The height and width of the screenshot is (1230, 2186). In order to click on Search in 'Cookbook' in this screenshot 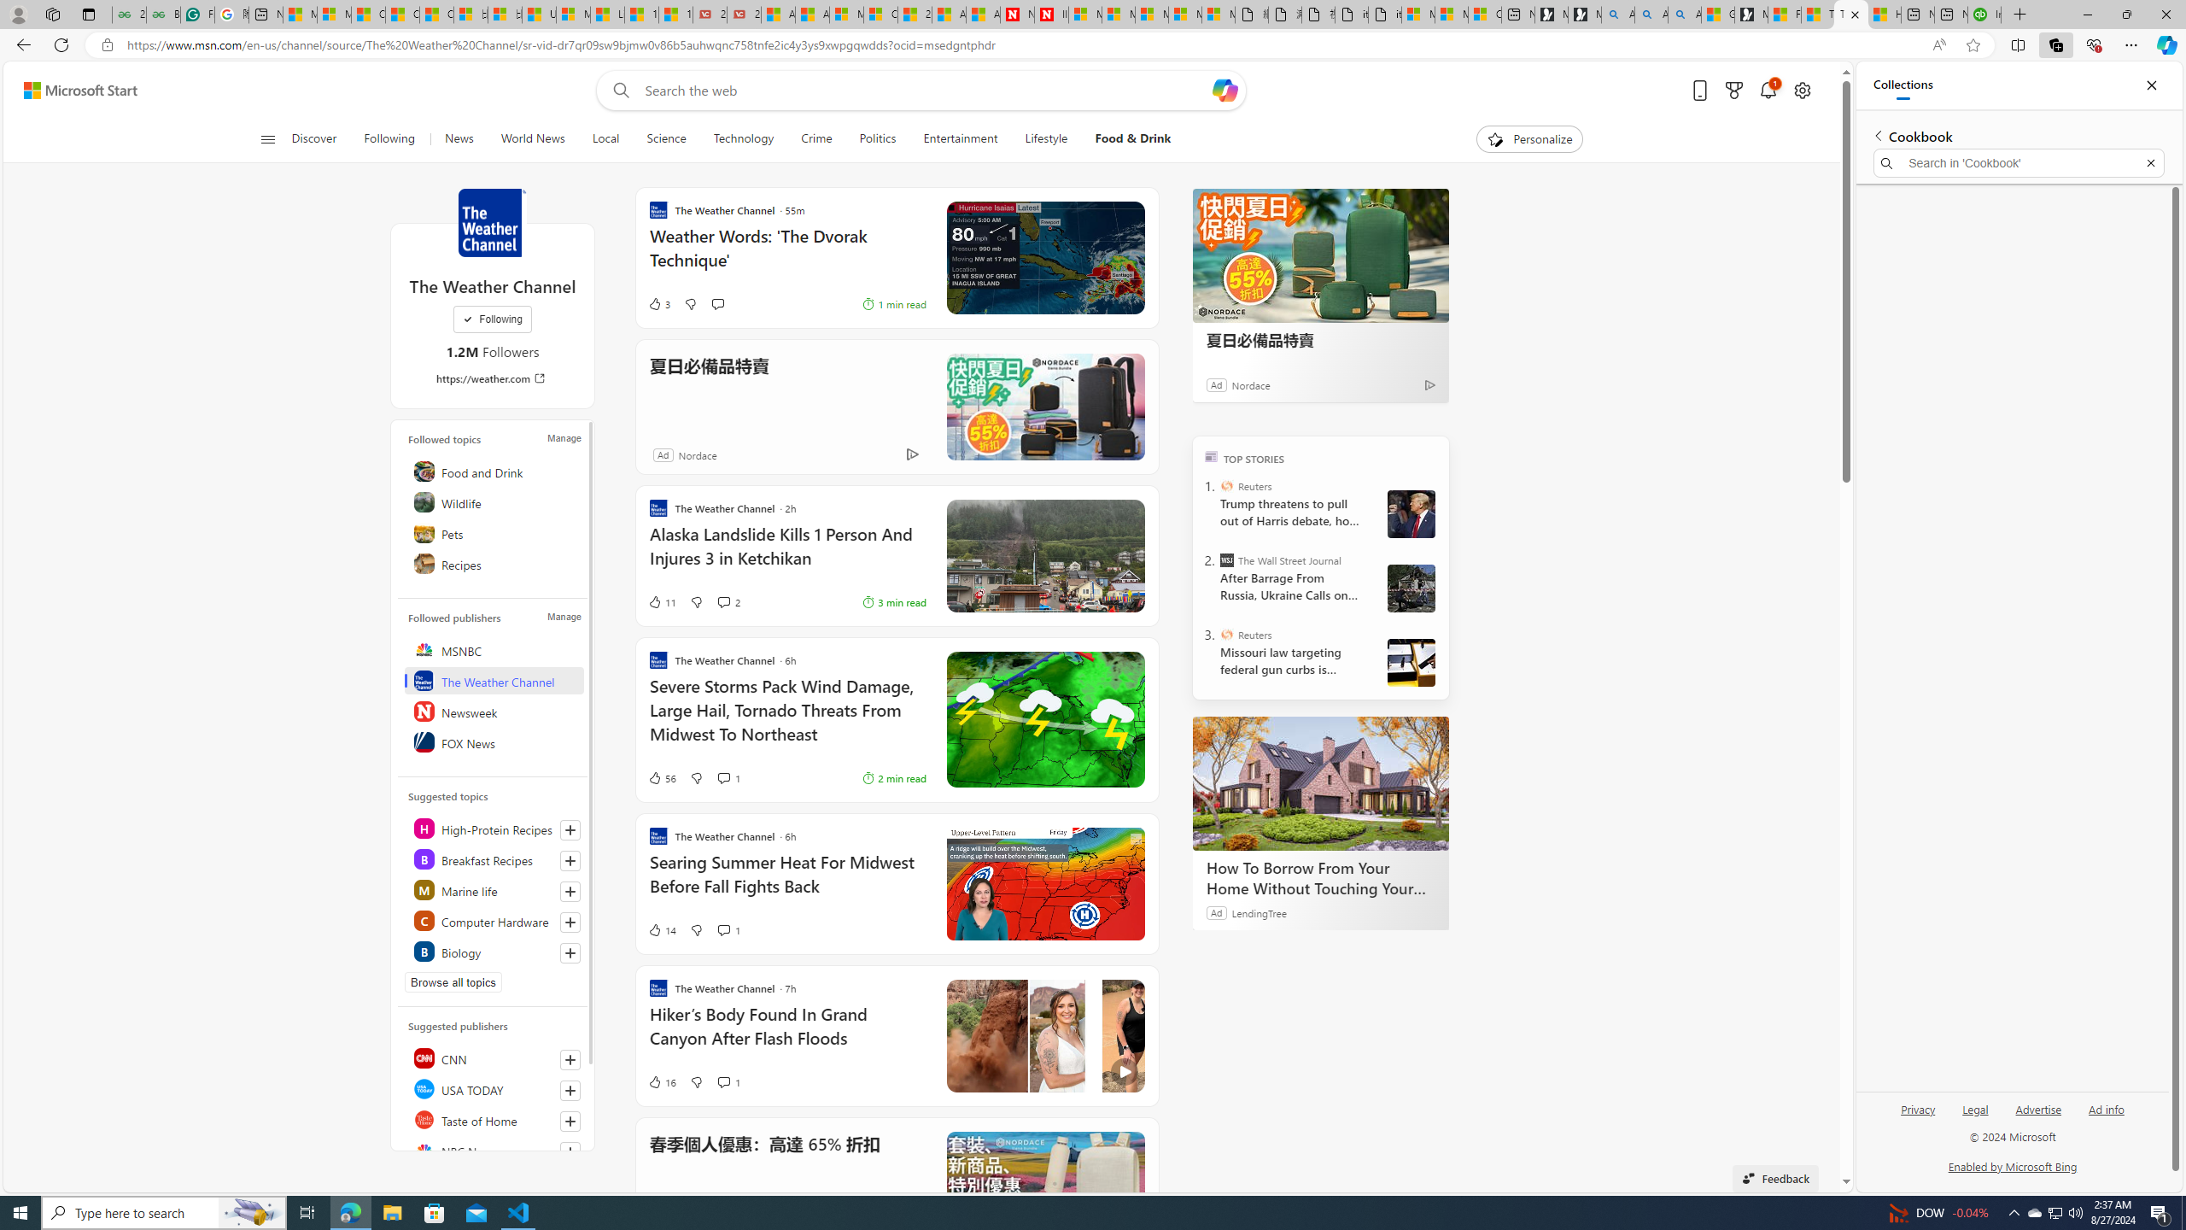, I will do `click(2019, 163)`.